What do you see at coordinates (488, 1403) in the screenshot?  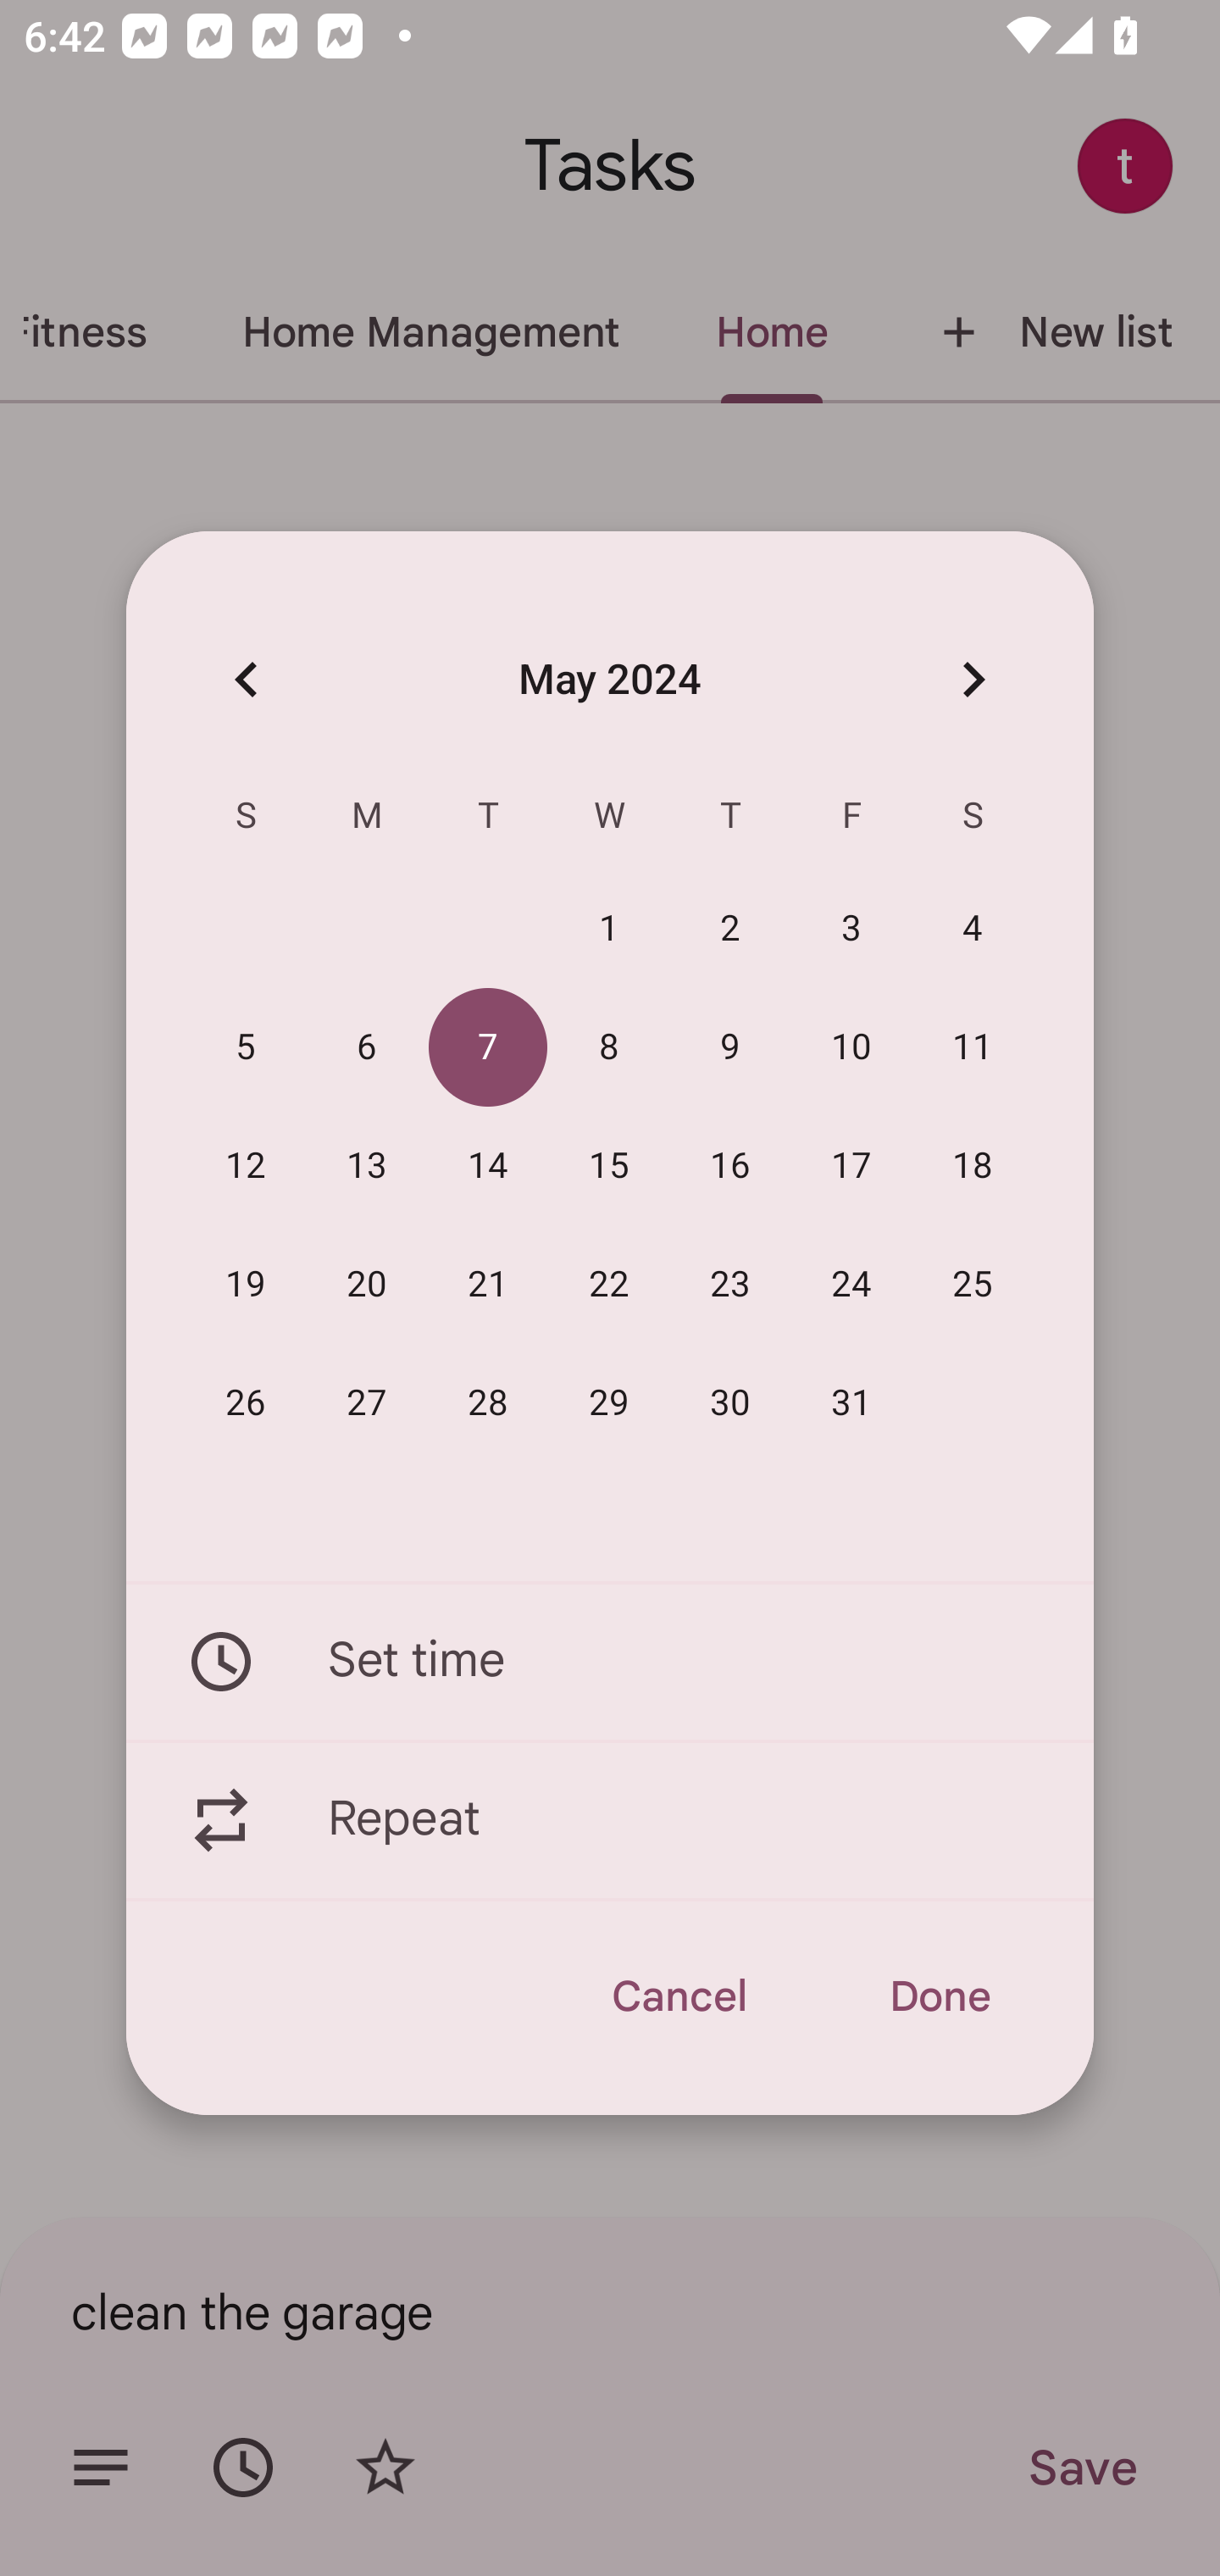 I see `28 28 May 2024` at bounding box center [488, 1403].